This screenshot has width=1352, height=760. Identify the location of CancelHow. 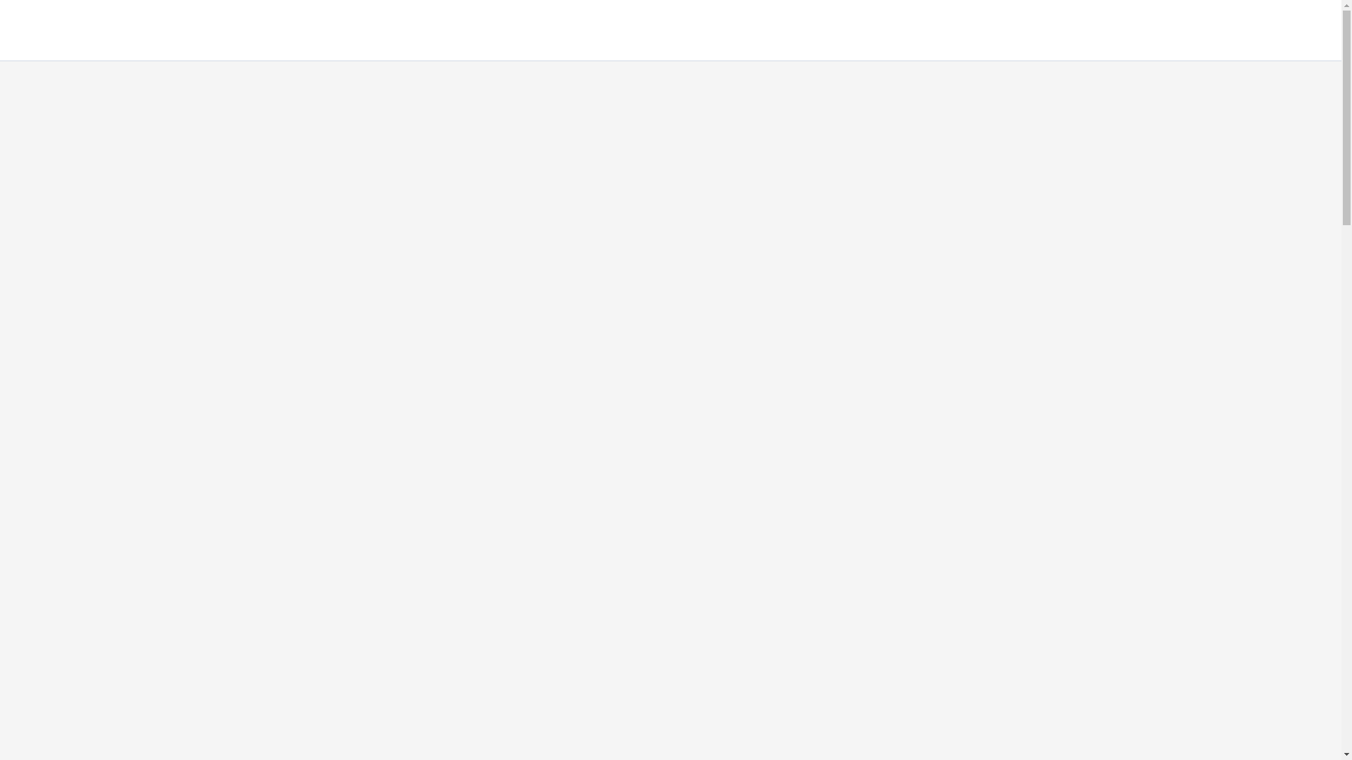
(63, 22).